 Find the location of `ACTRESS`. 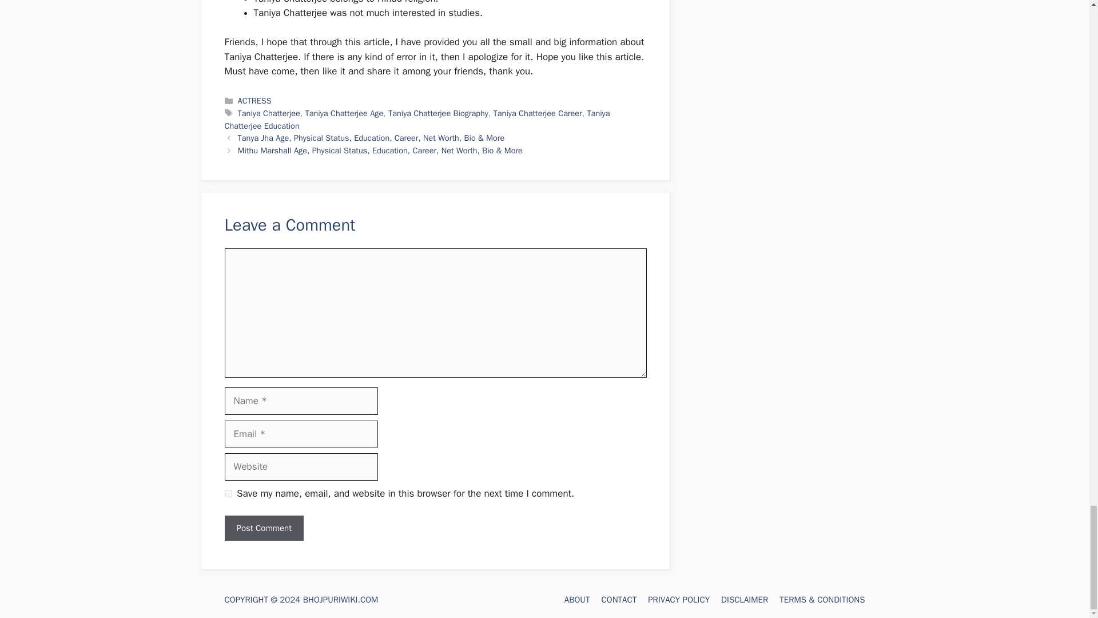

ACTRESS is located at coordinates (254, 101).